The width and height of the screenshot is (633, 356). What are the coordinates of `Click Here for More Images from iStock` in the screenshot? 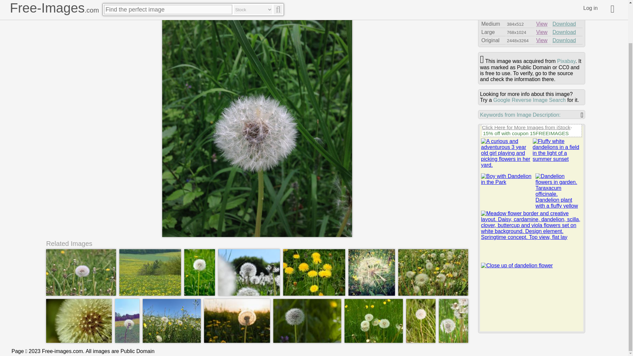 It's located at (526, 127).